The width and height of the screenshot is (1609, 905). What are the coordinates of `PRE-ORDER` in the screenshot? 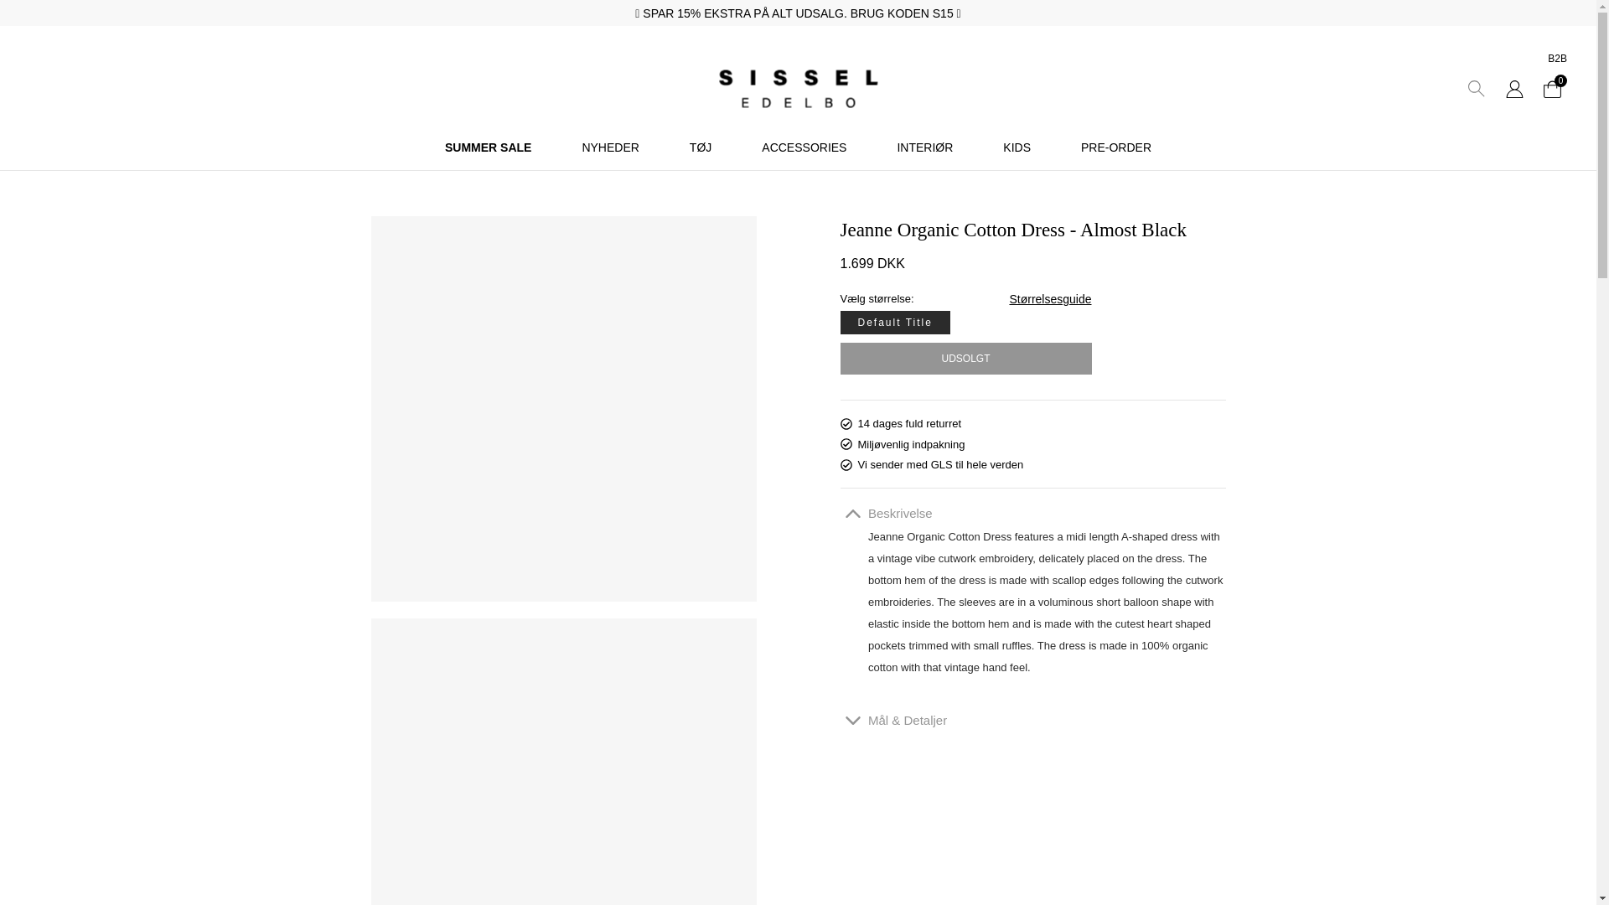 It's located at (1116, 148).